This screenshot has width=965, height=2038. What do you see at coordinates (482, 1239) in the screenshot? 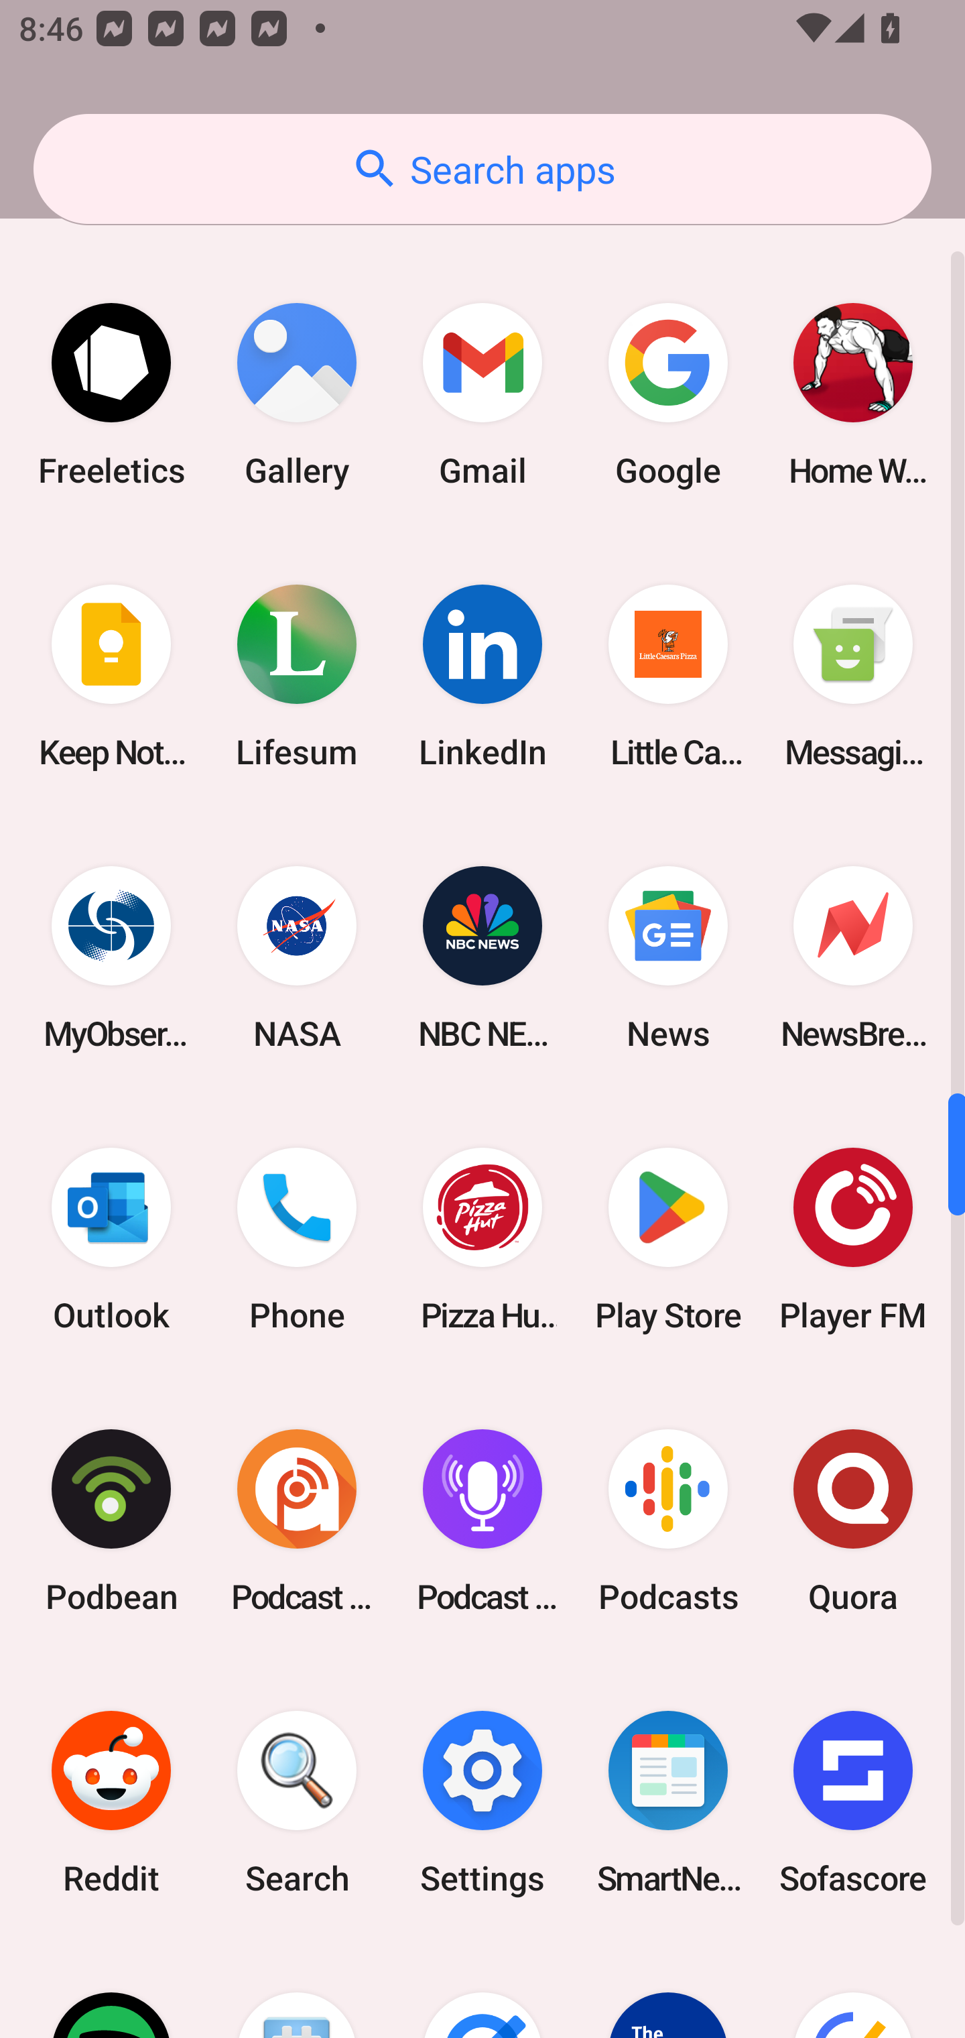
I see `Pizza Hut HK & Macau` at bounding box center [482, 1239].